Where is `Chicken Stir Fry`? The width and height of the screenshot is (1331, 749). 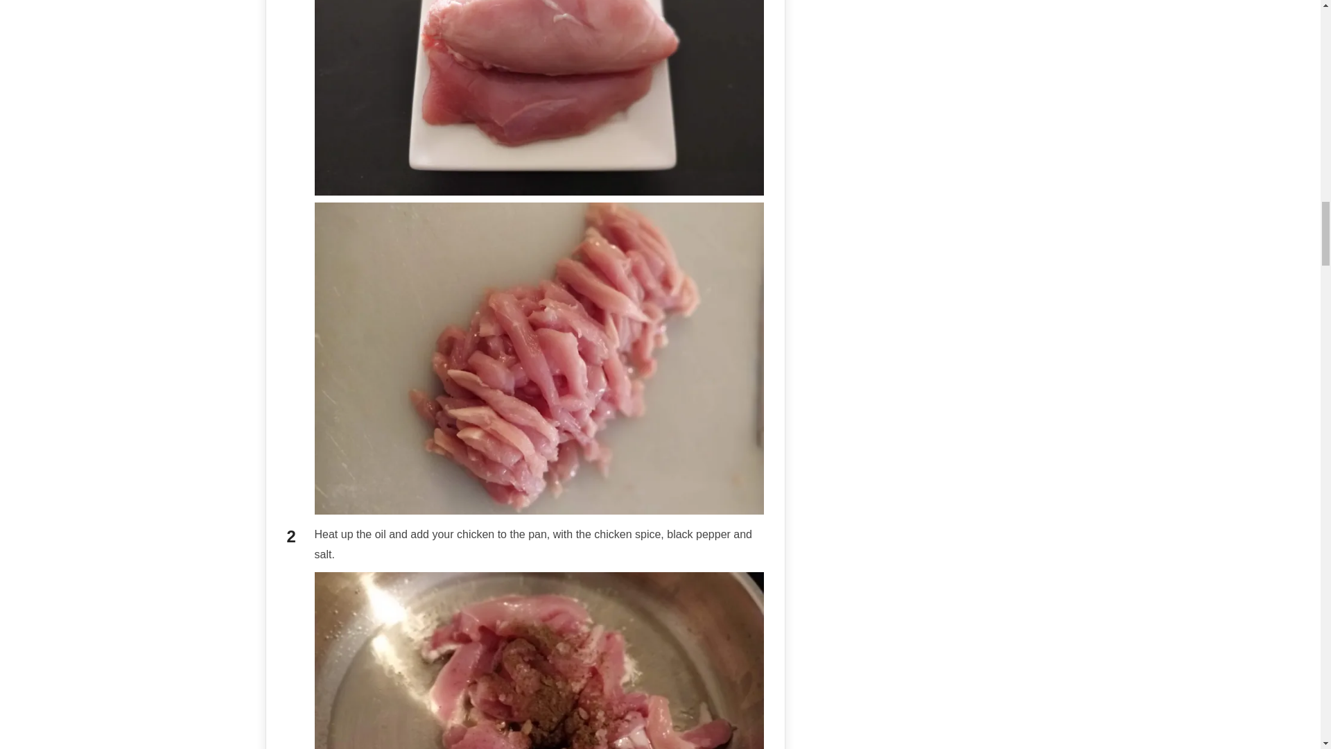
Chicken Stir Fry is located at coordinates (539, 660).